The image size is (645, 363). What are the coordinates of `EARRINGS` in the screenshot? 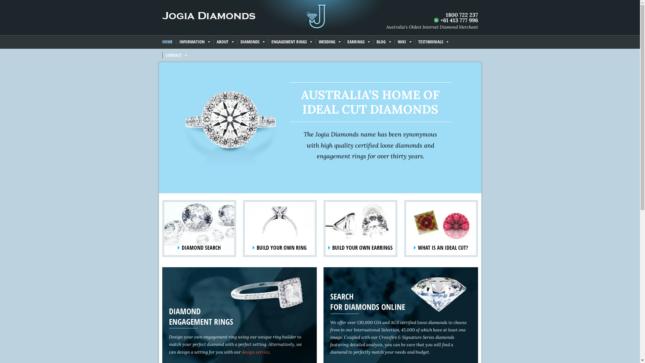 It's located at (359, 42).